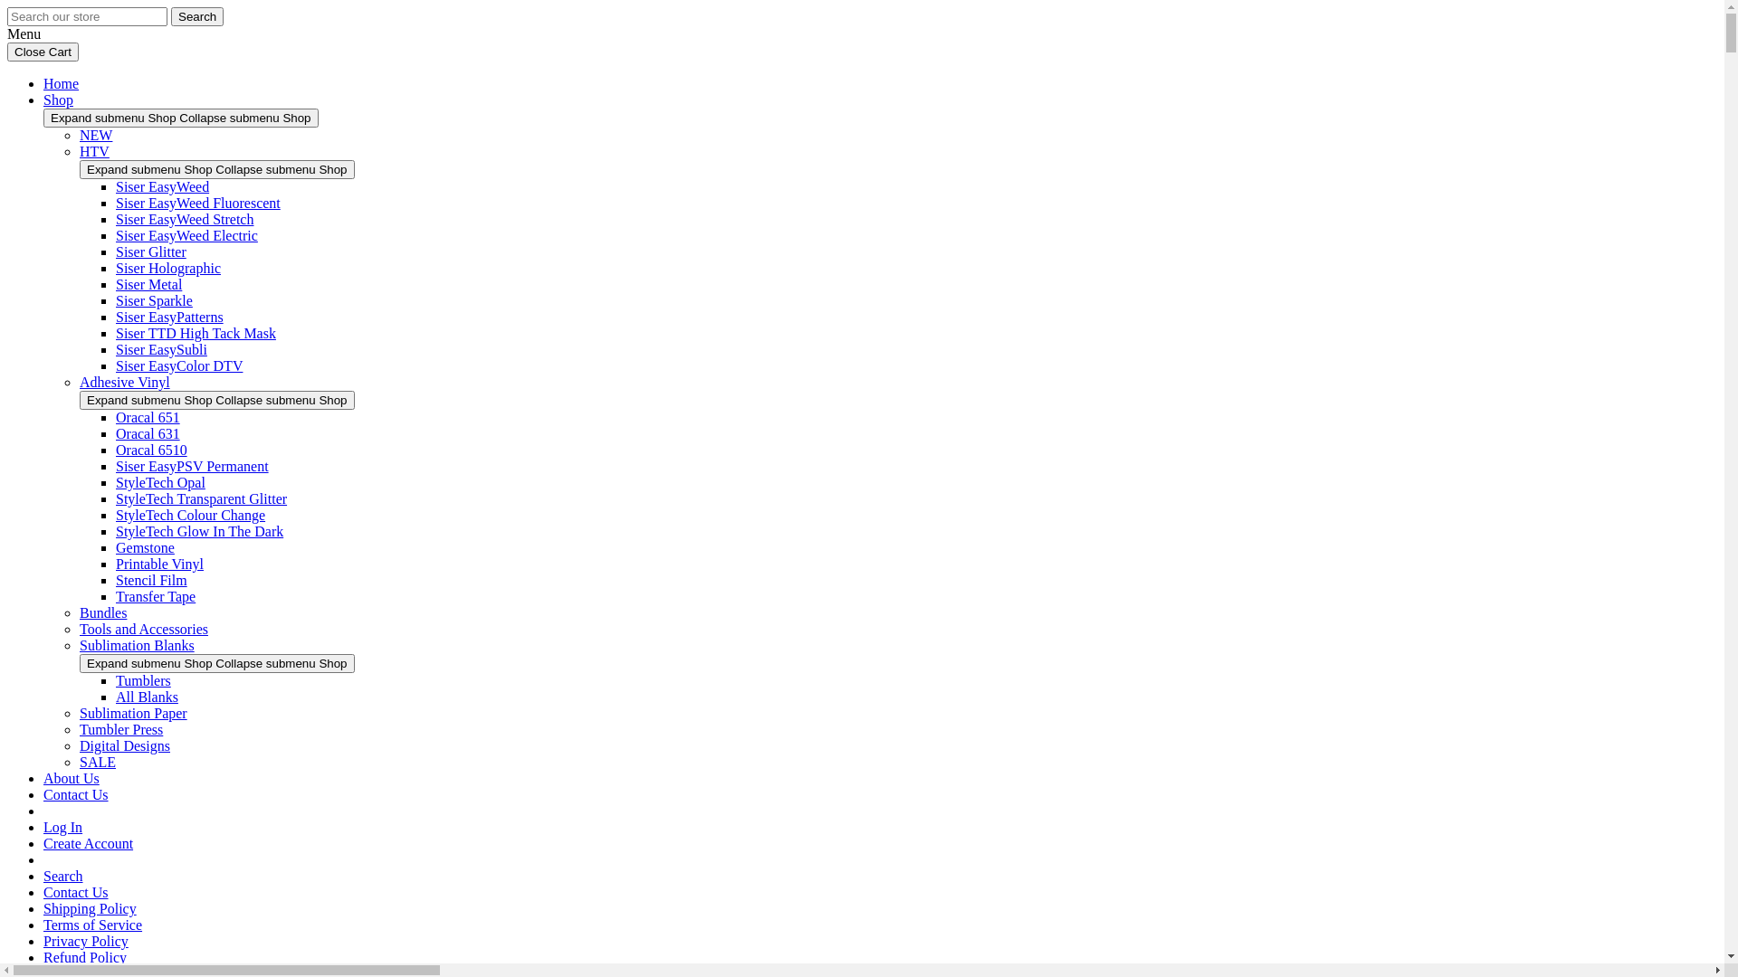  What do you see at coordinates (125, 382) in the screenshot?
I see `Adhesive Vinyl` at bounding box center [125, 382].